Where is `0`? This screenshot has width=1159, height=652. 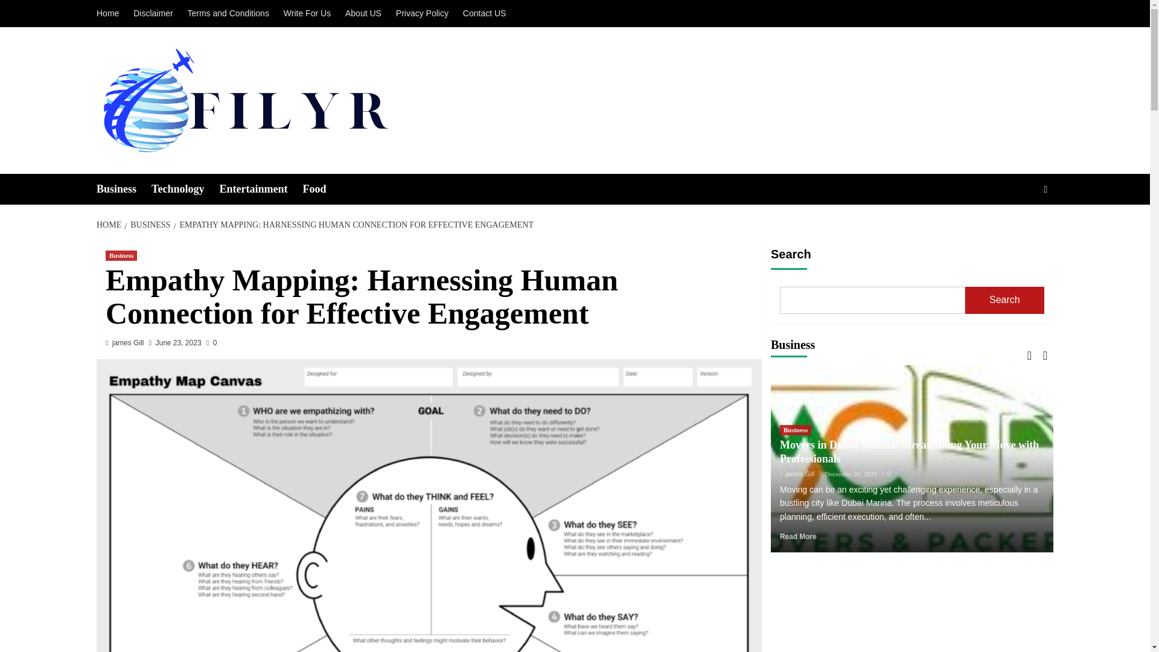
0 is located at coordinates (211, 342).